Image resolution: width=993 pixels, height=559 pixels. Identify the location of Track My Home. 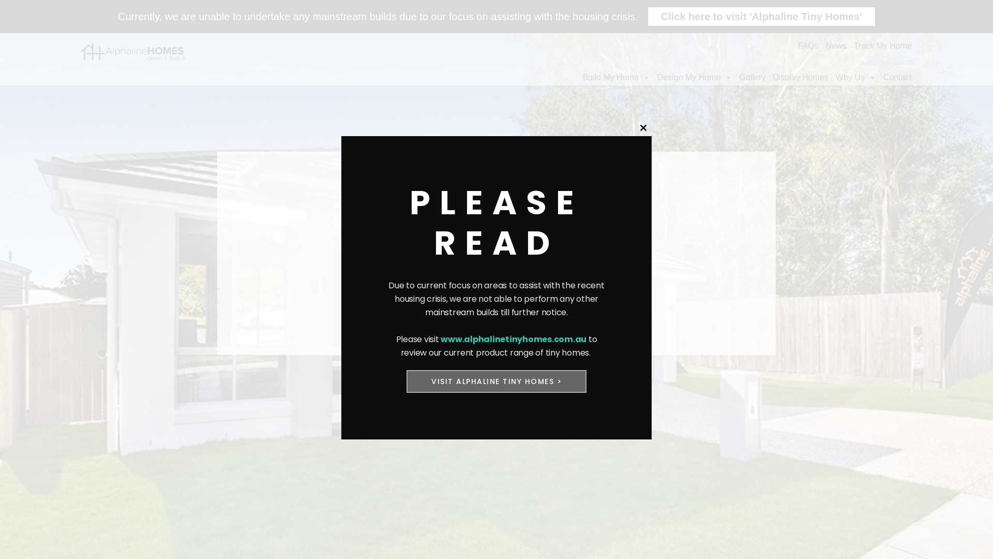
(883, 46).